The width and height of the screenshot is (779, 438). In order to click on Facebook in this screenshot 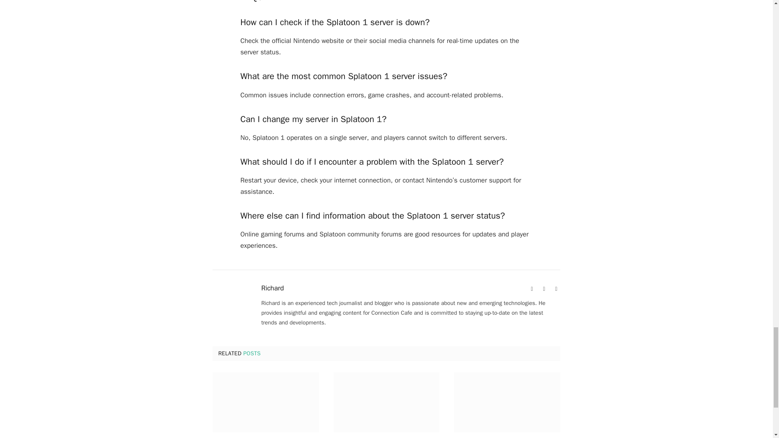, I will do `click(544, 289)`.